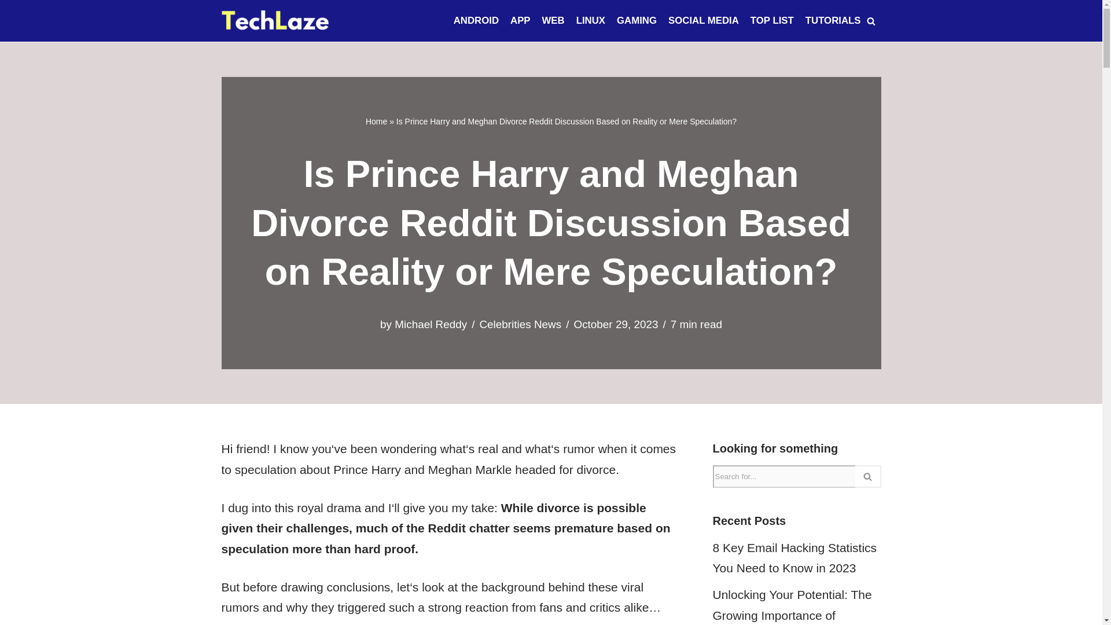 The image size is (1111, 625). Describe the element at coordinates (520, 21) in the screenshot. I see `APP` at that location.